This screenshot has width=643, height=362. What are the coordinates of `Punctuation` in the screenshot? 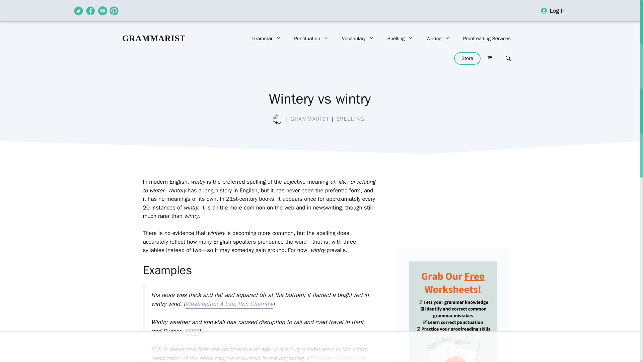 It's located at (311, 38).